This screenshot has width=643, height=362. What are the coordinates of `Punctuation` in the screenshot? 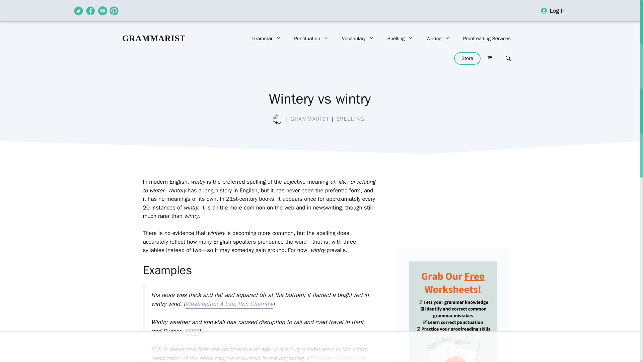 It's located at (311, 38).